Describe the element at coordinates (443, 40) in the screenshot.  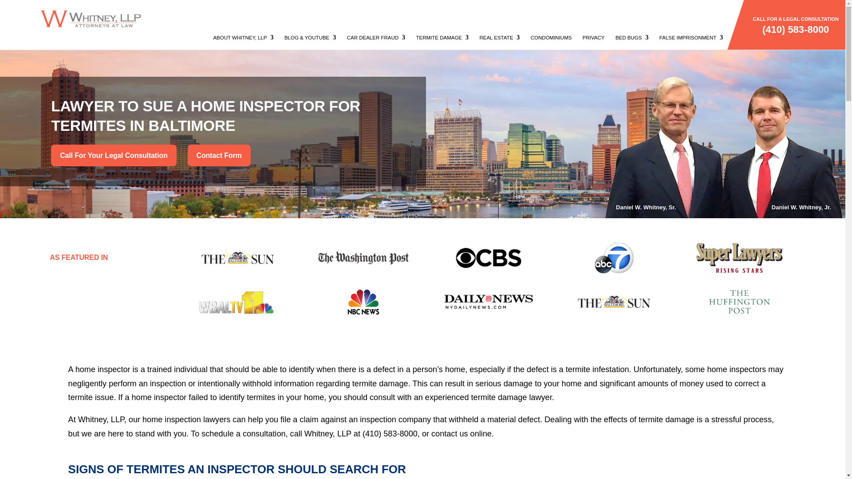
I see `TERMITE DAMAGE` at that location.